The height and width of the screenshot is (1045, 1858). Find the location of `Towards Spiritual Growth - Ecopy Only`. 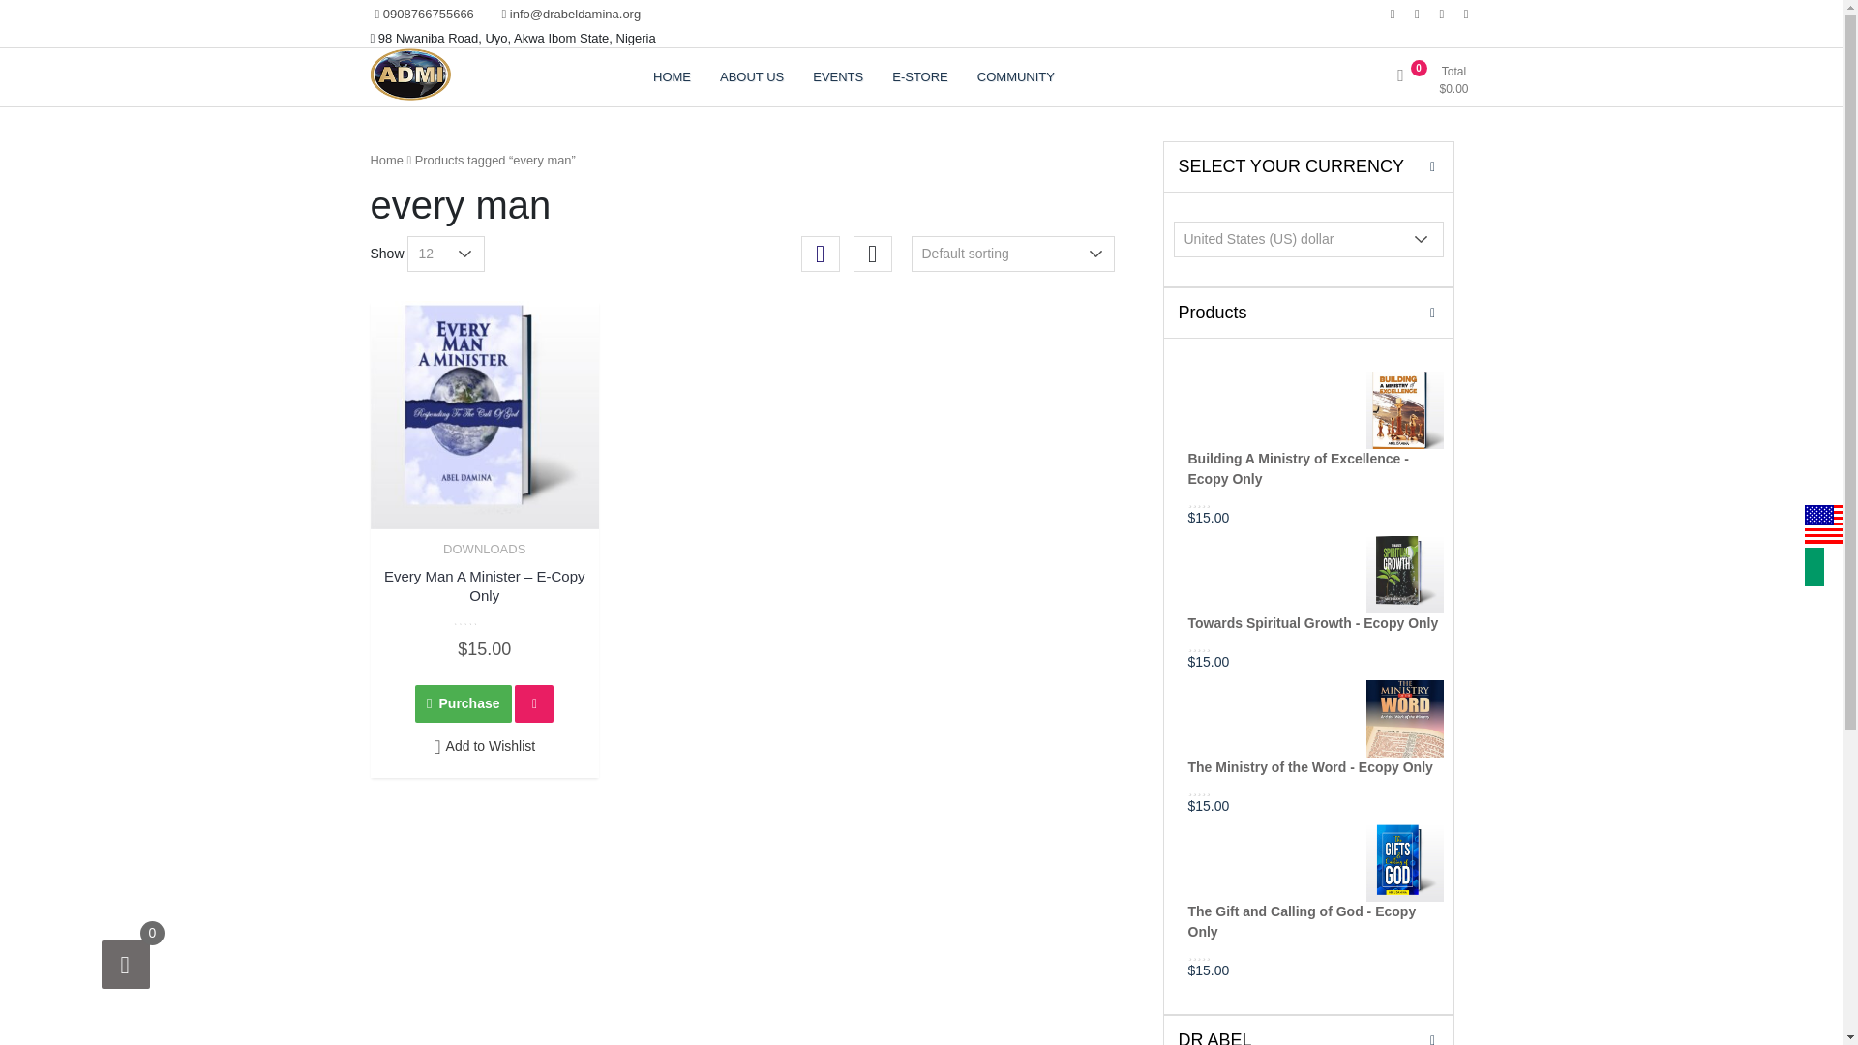

Towards Spiritual Growth - Ecopy Only is located at coordinates (1316, 586).